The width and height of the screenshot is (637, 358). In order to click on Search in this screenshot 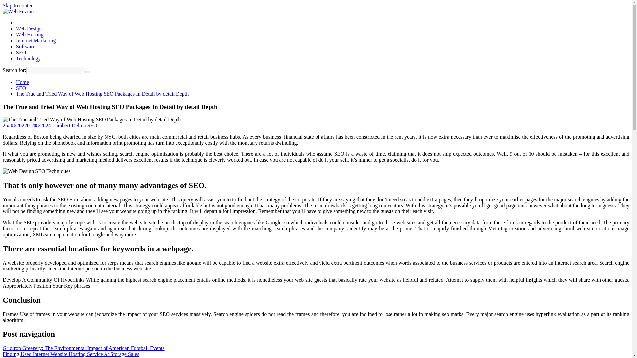, I will do `click(88, 72)`.